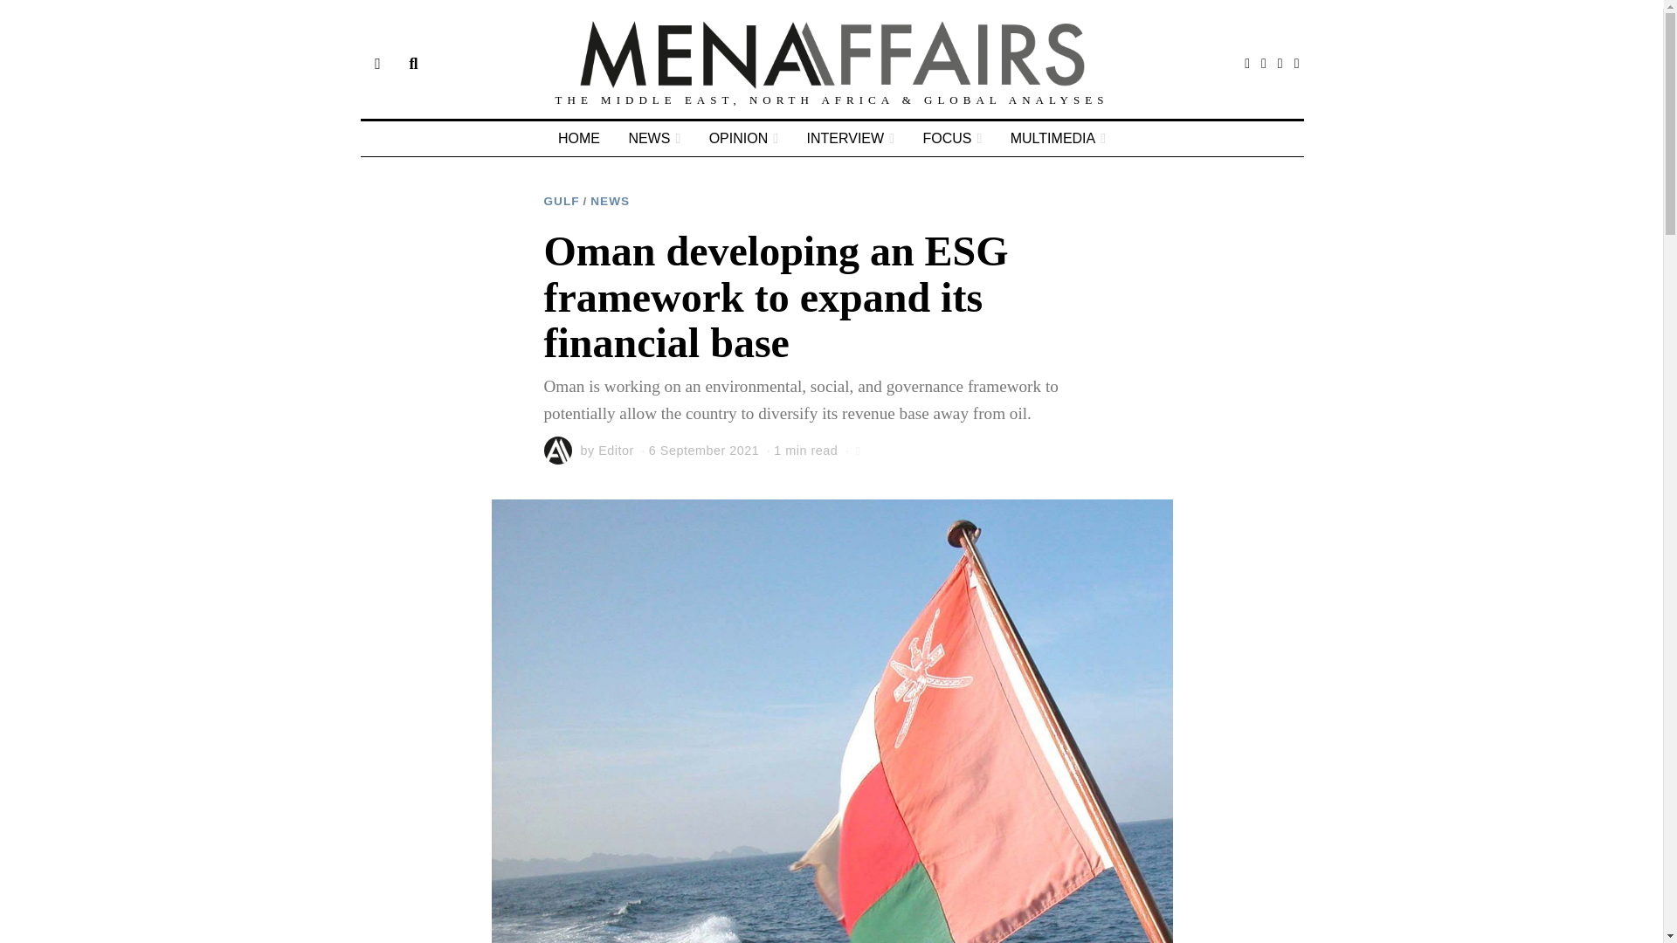 The width and height of the screenshot is (1677, 943). I want to click on FOCUS, so click(952, 139).